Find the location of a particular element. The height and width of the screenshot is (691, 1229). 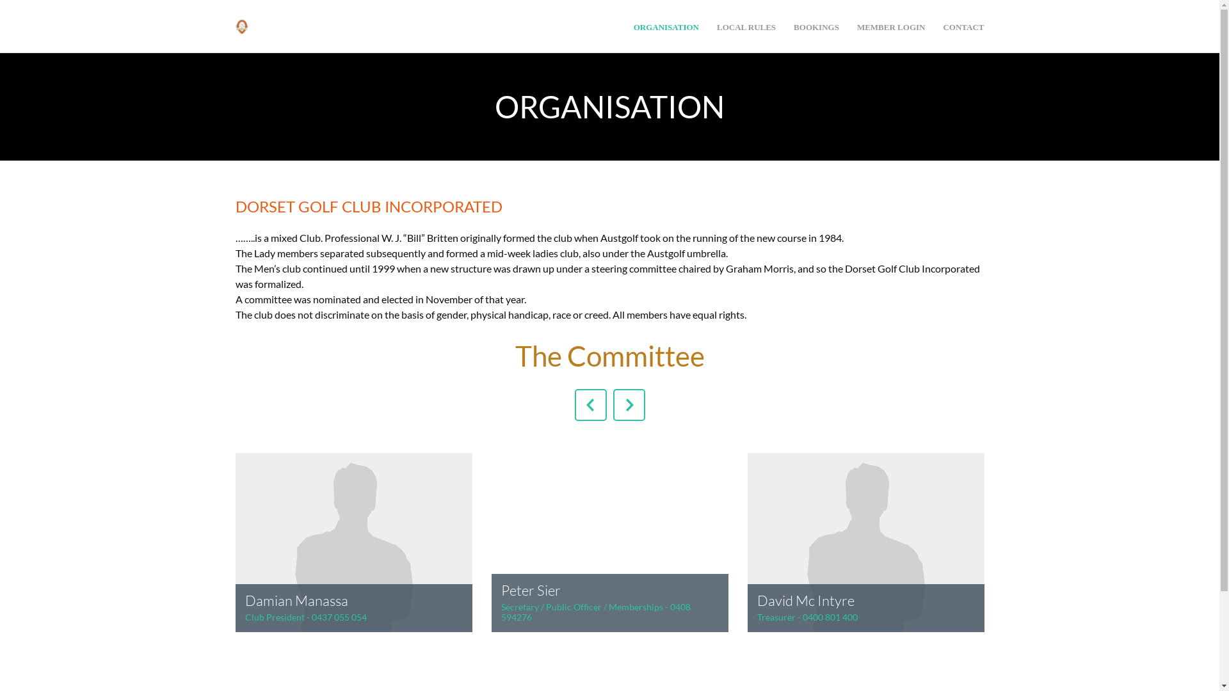

LOCAL RULES is located at coordinates (746, 27).